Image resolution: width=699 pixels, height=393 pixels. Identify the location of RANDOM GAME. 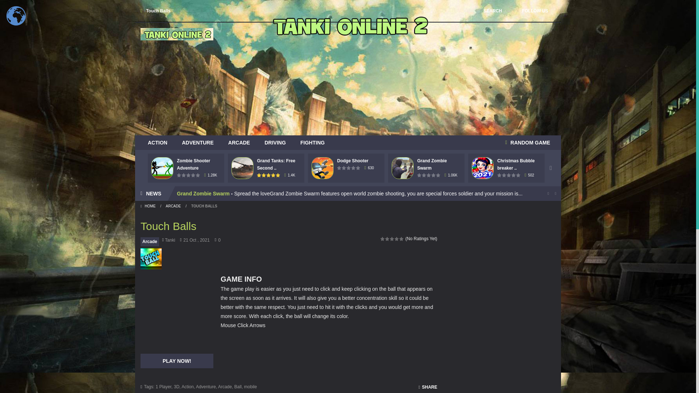
(528, 142).